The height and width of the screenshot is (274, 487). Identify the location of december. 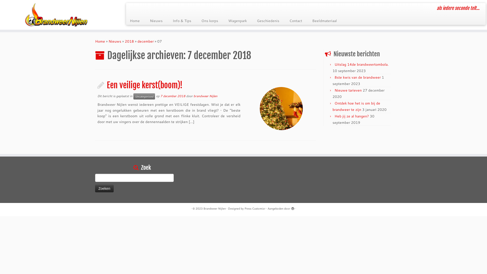
(146, 41).